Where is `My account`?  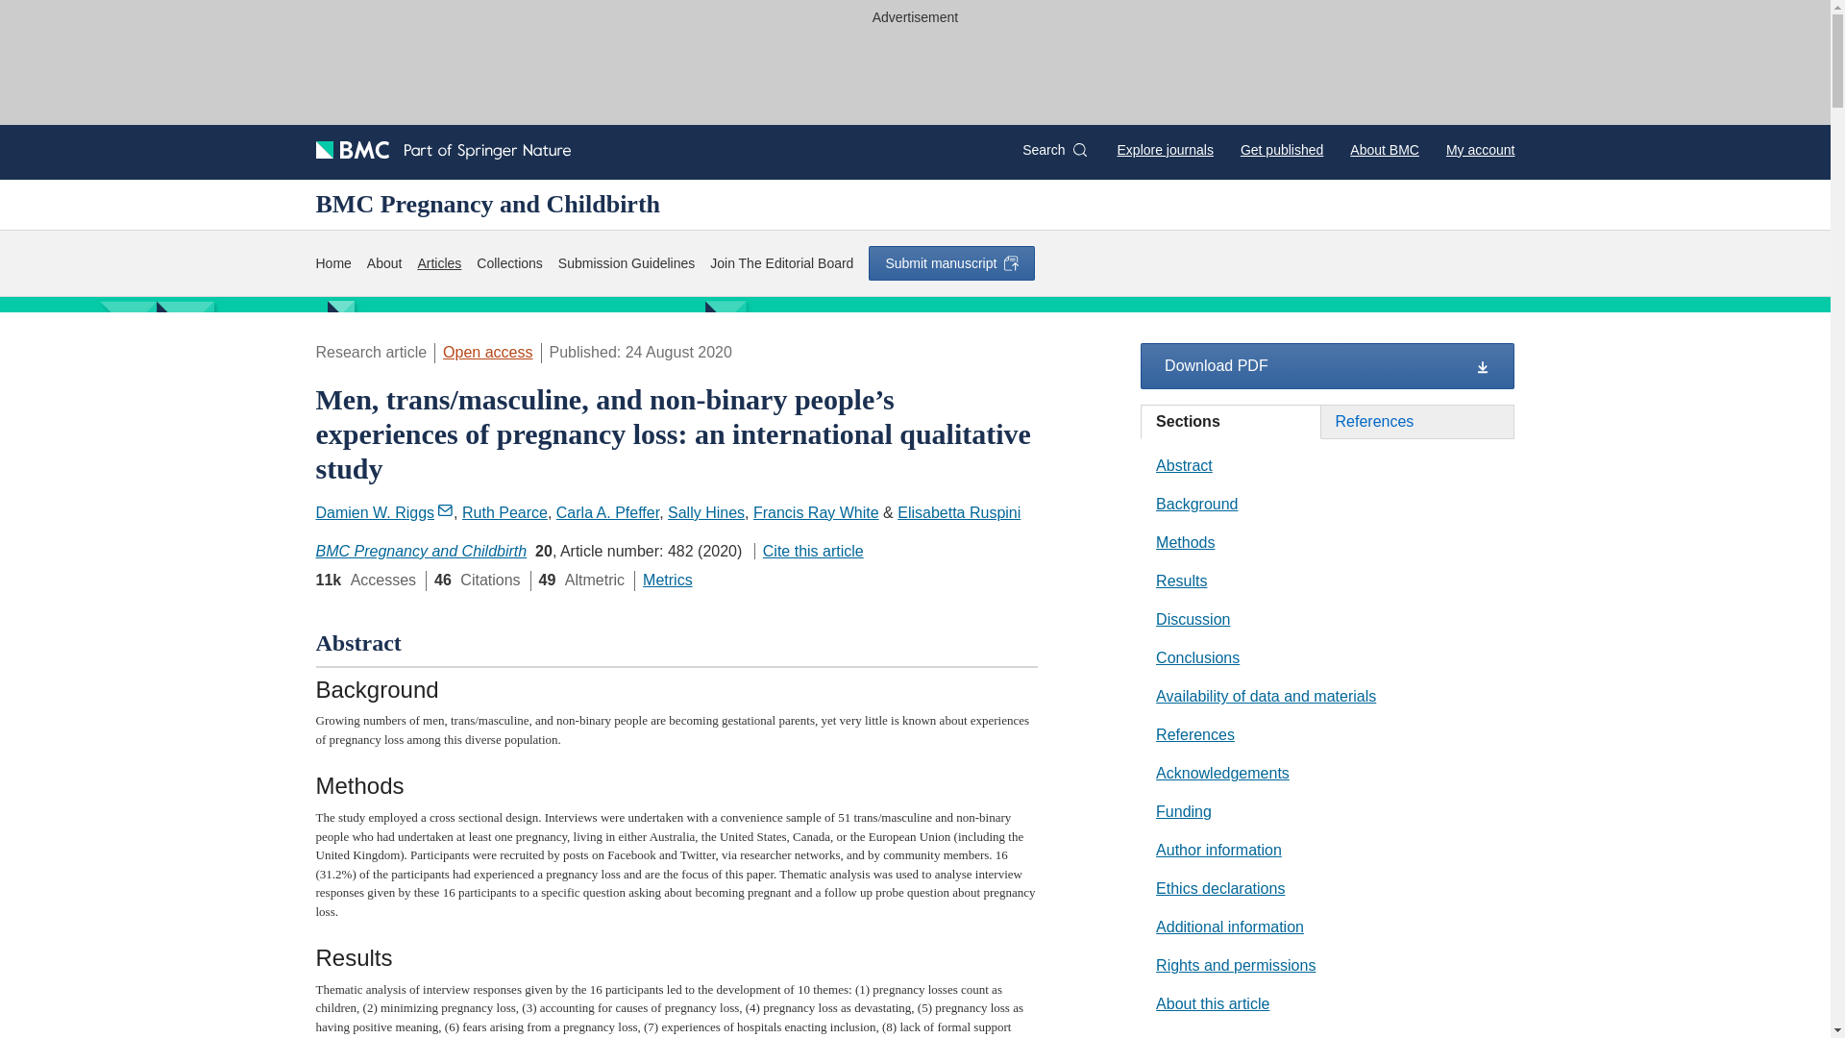 My account is located at coordinates (1480, 150).